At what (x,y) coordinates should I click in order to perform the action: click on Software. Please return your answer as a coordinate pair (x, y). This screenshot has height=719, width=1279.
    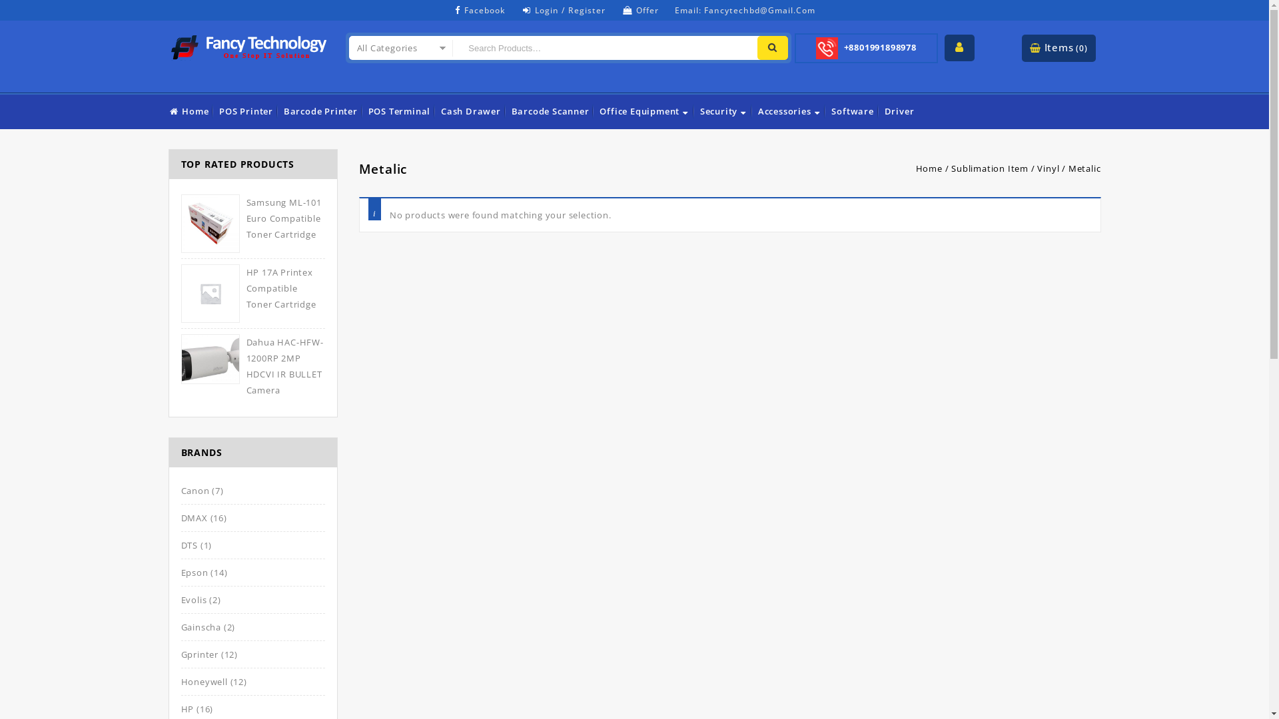
    Looking at the image, I should click on (853, 111).